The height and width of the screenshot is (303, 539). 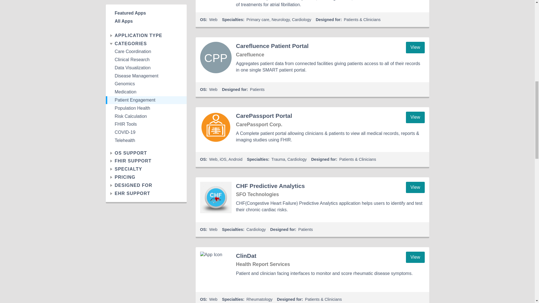 I want to click on Carefluence Patient Portal, so click(x=216, y=58).